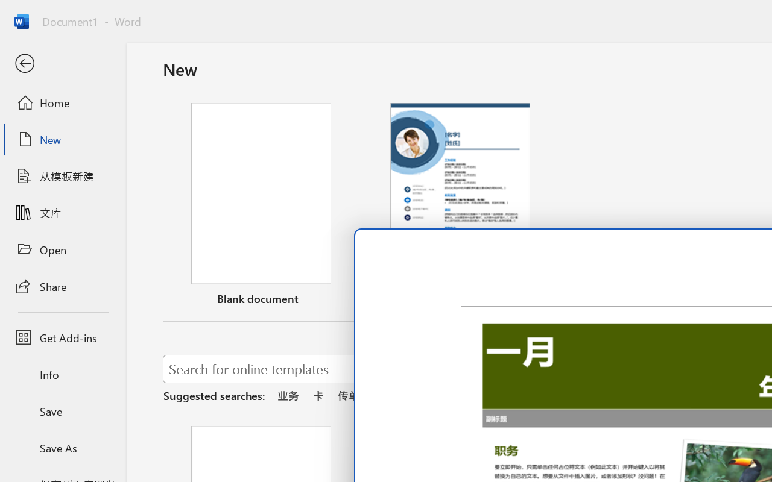  I want to click on Info, so click(63, 375).